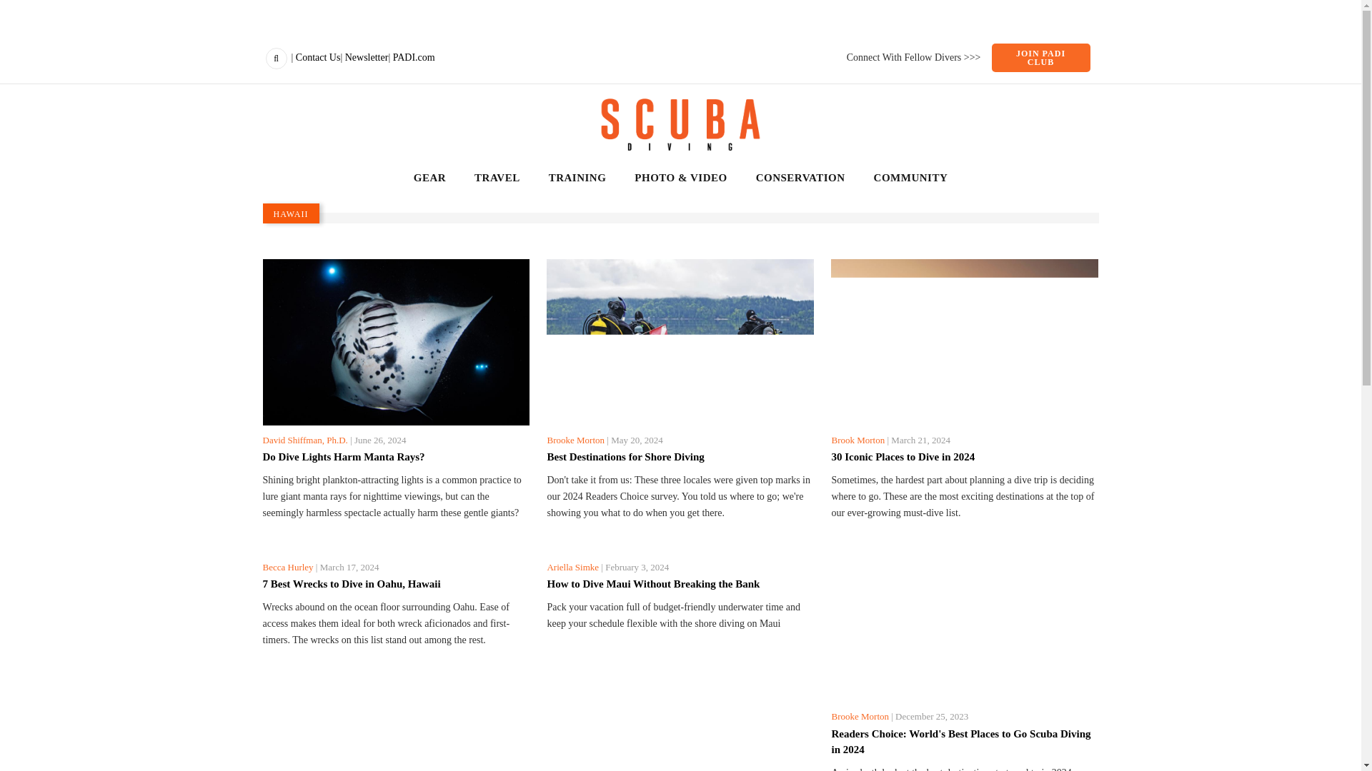  Describe the element at coordinates (396, 457) in the screenshot. I see `Do Dive Lights Harm Manta Rays?` at that location.